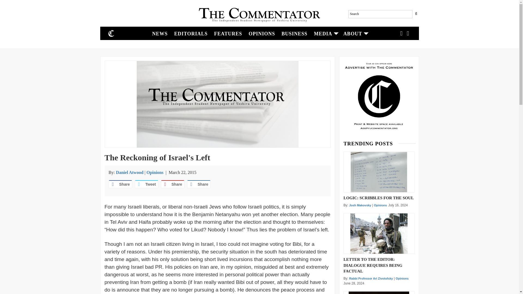 The height and width of the screenshot is (294, 523). What do you see at coordinates (325, 33) in the screenshot?
I see `MEDIA` at bounding box center [325, 33].